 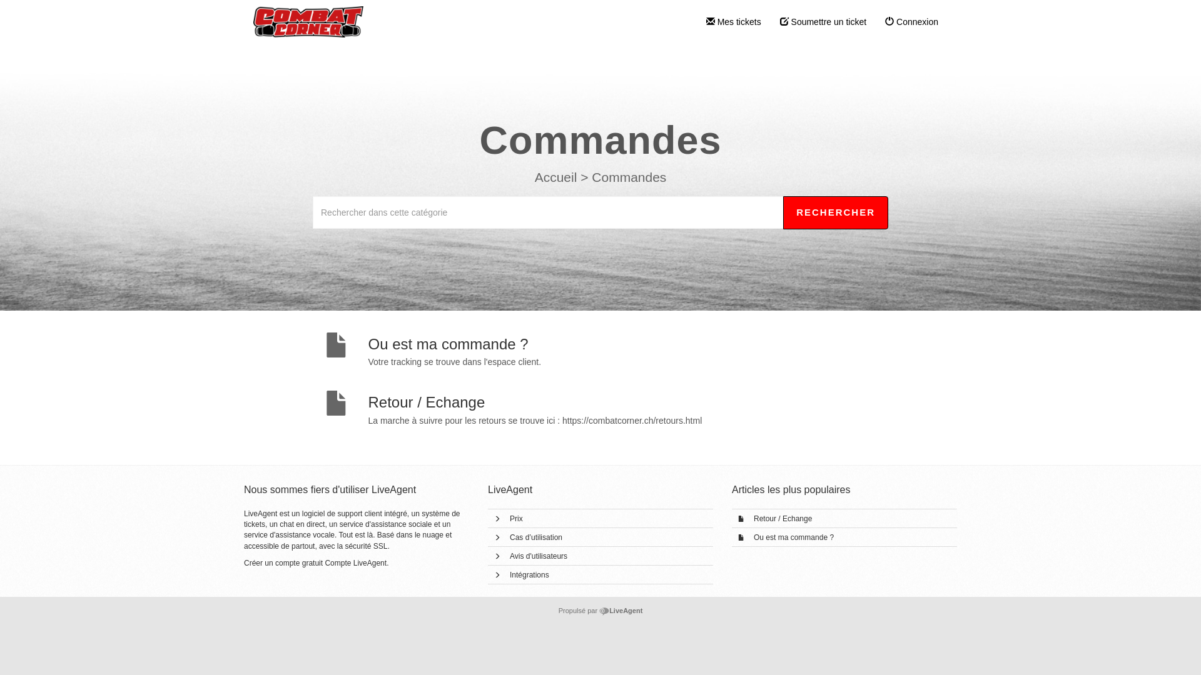 I want to click on Prix, so click(x=517, y=519).